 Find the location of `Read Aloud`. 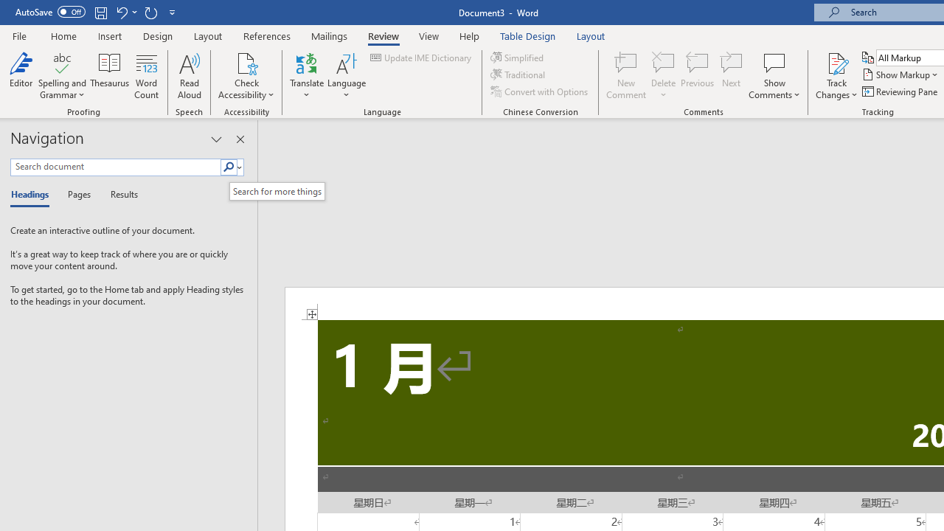

Read Aloud is located at coordinates (189, 75).